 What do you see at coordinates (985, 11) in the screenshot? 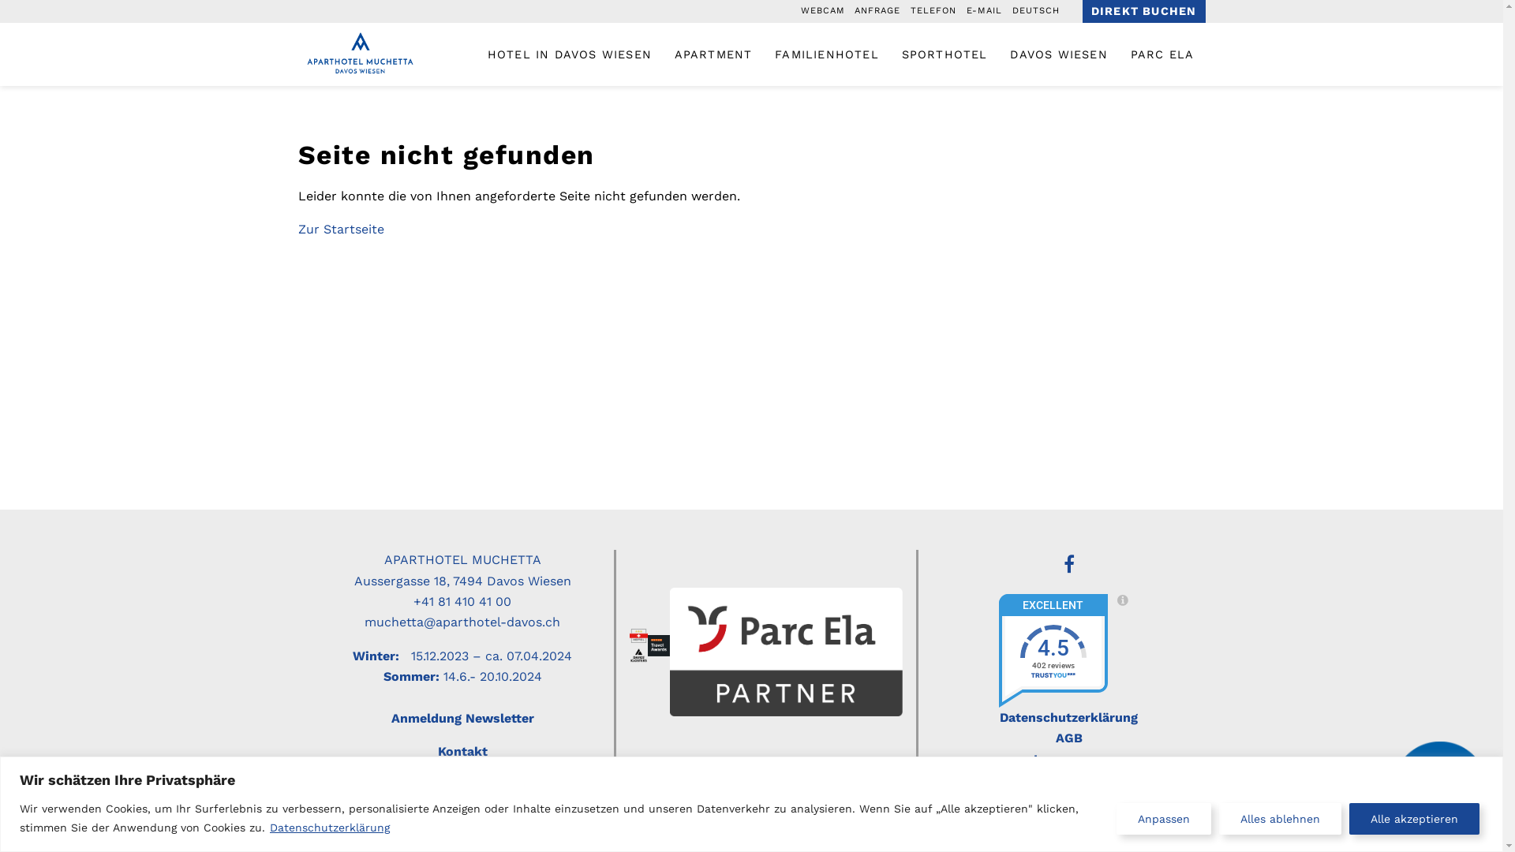
I see `E-MAIL` at bounding box center [985, 11].